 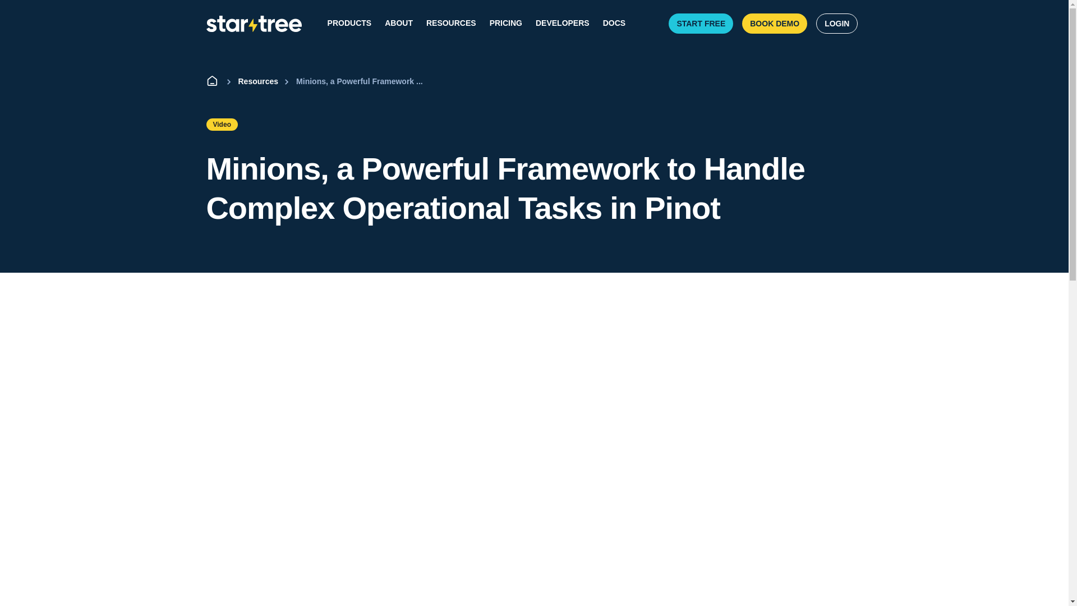 What do you see at coordinates (352, 81) in the screenshot?
I see `Minions, a Powerful Framework ...` at bounding box center [352, 81].